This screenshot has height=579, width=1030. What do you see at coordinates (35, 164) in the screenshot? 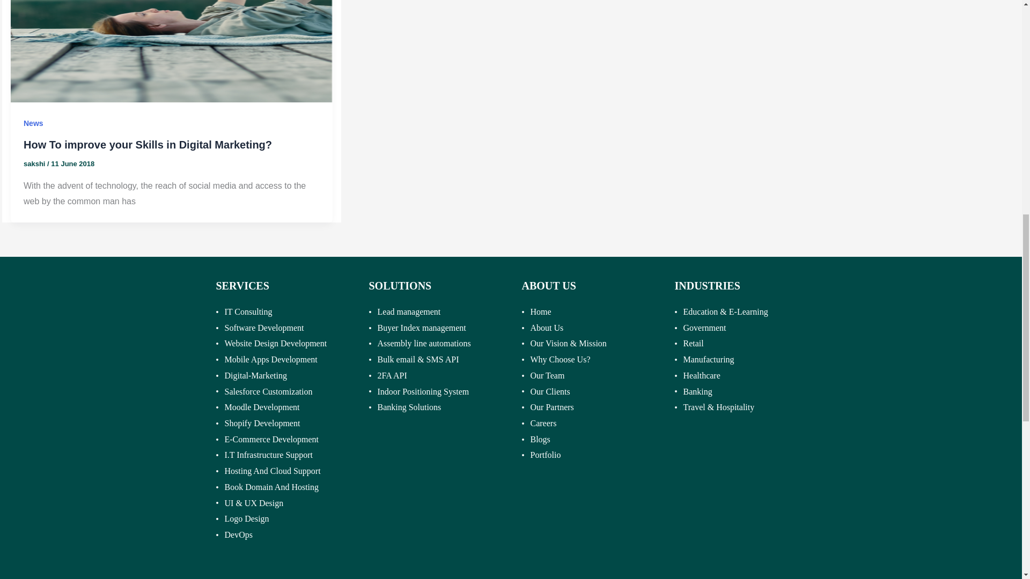
I see `View all posts by sakshi` at bounding box center [35, 164].